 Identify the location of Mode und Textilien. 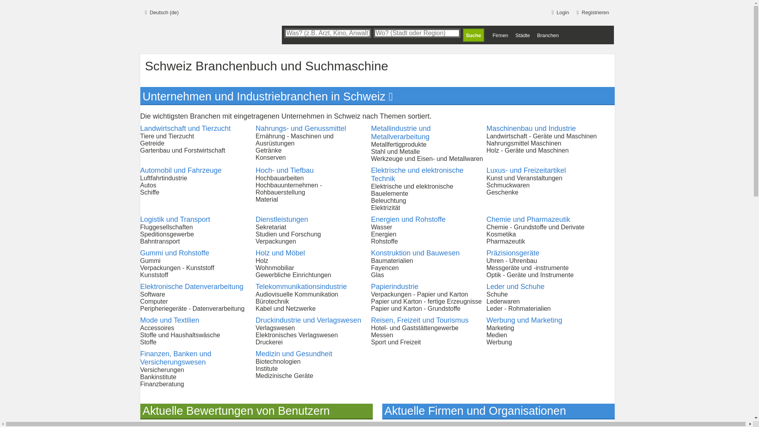
(170, 320).